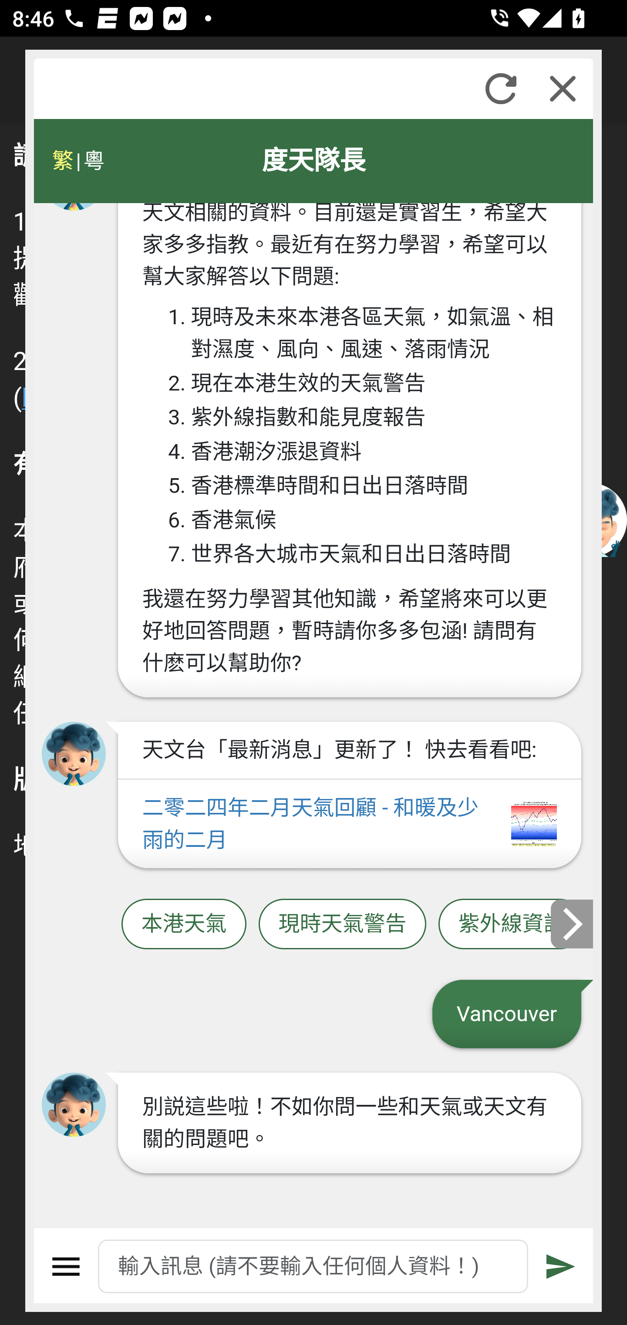 The height and width of the screenshot is (1325, 627). I want to click on 重新整理, so click(501, 88).